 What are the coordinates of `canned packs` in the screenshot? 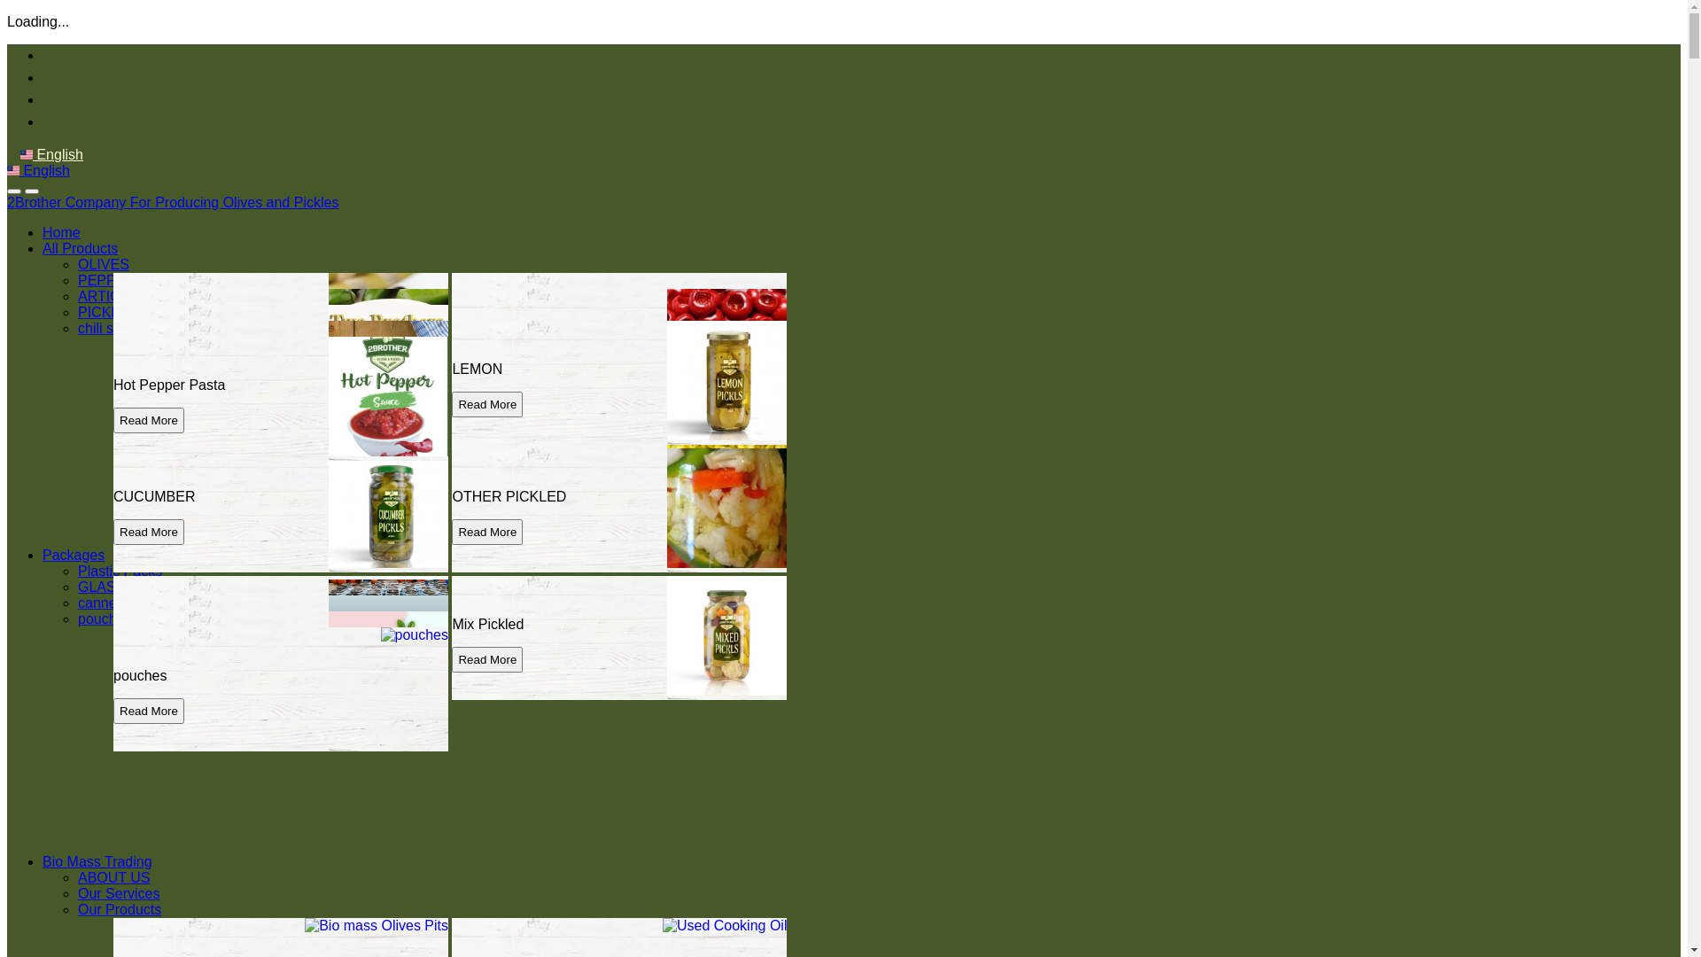 It's located at (122, 603).